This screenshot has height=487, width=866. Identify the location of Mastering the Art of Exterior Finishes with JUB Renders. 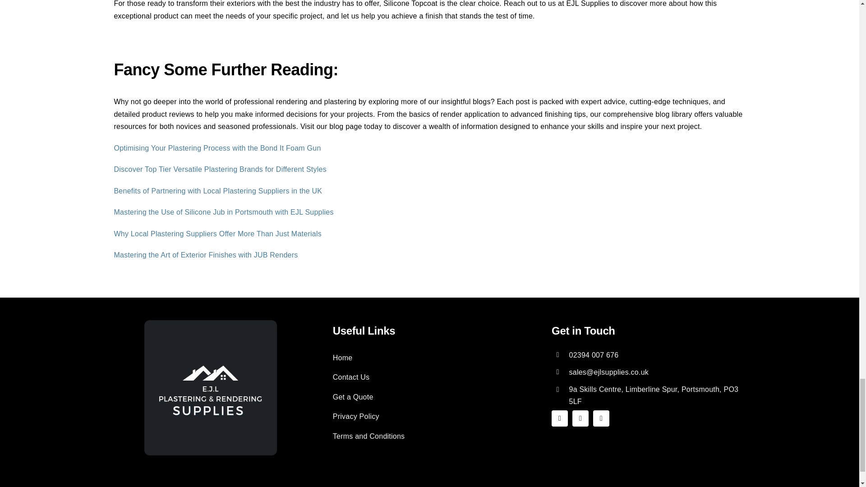
(206, 255).